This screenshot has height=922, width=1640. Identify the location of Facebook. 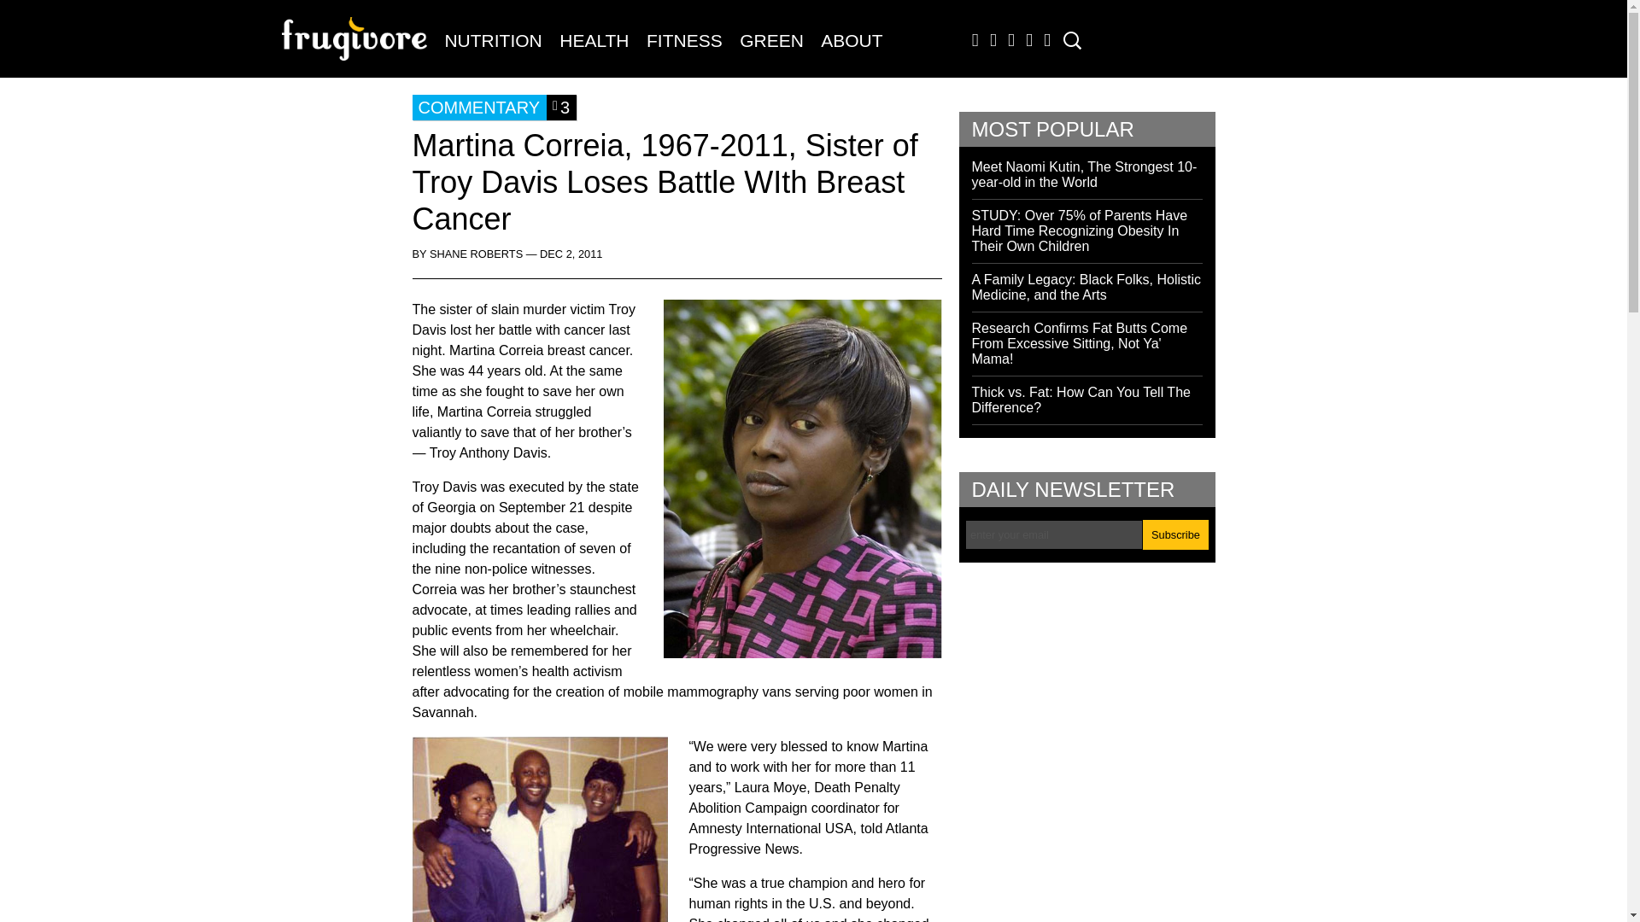
(971, 44).